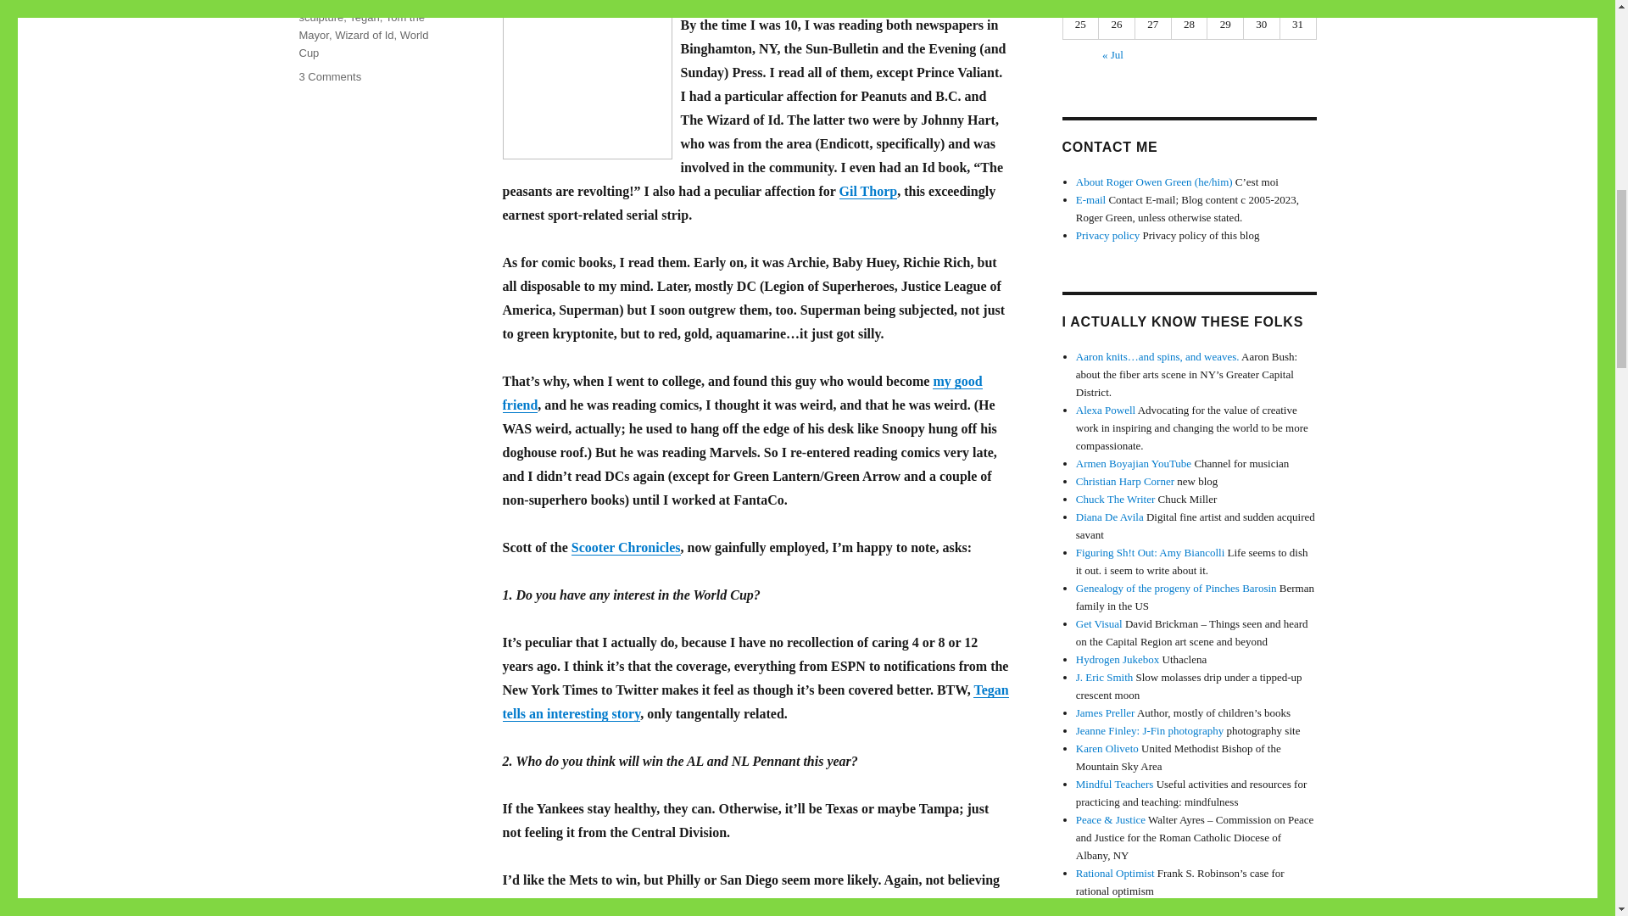 The height and width of the screenshot is (916, 1628). I want to click on Tegan, so click(365, 17).